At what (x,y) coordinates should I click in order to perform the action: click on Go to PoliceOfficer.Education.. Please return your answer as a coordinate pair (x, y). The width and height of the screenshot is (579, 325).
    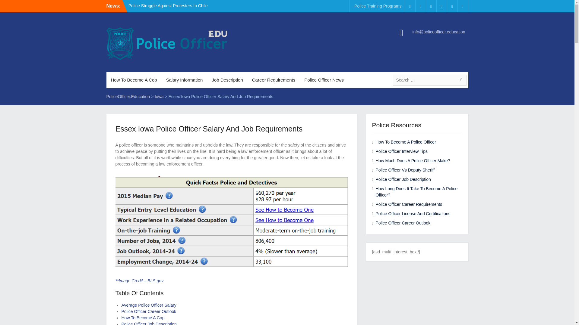
    Looking at the image, I should click on (128, 96).